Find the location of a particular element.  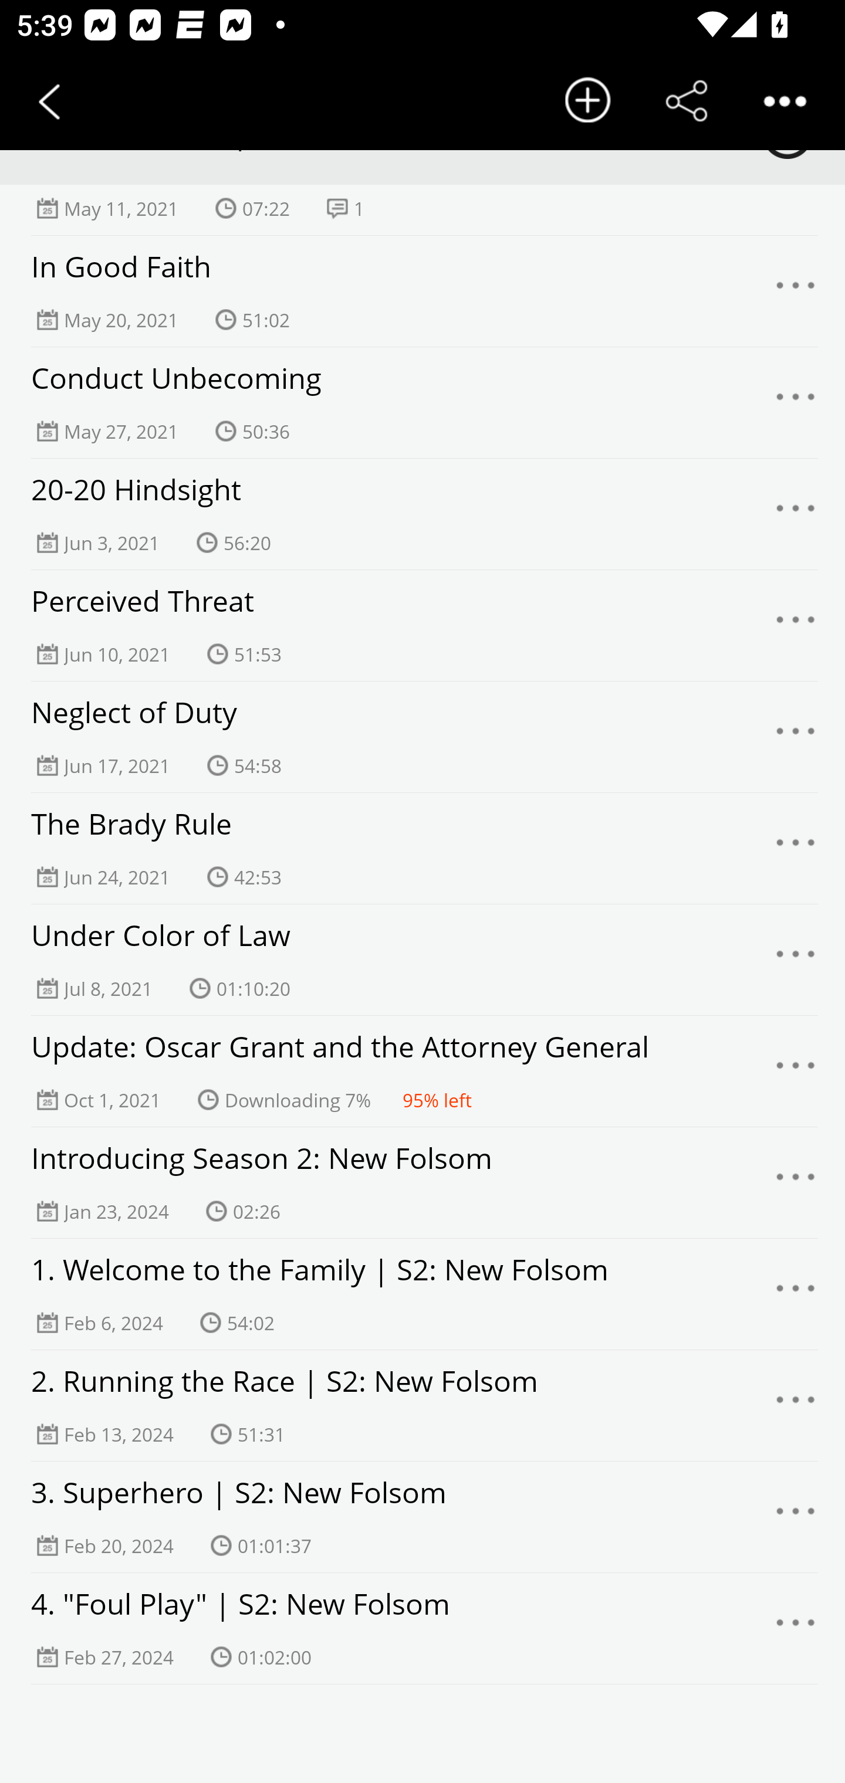

Menu is located at coordinates (796, 1628).